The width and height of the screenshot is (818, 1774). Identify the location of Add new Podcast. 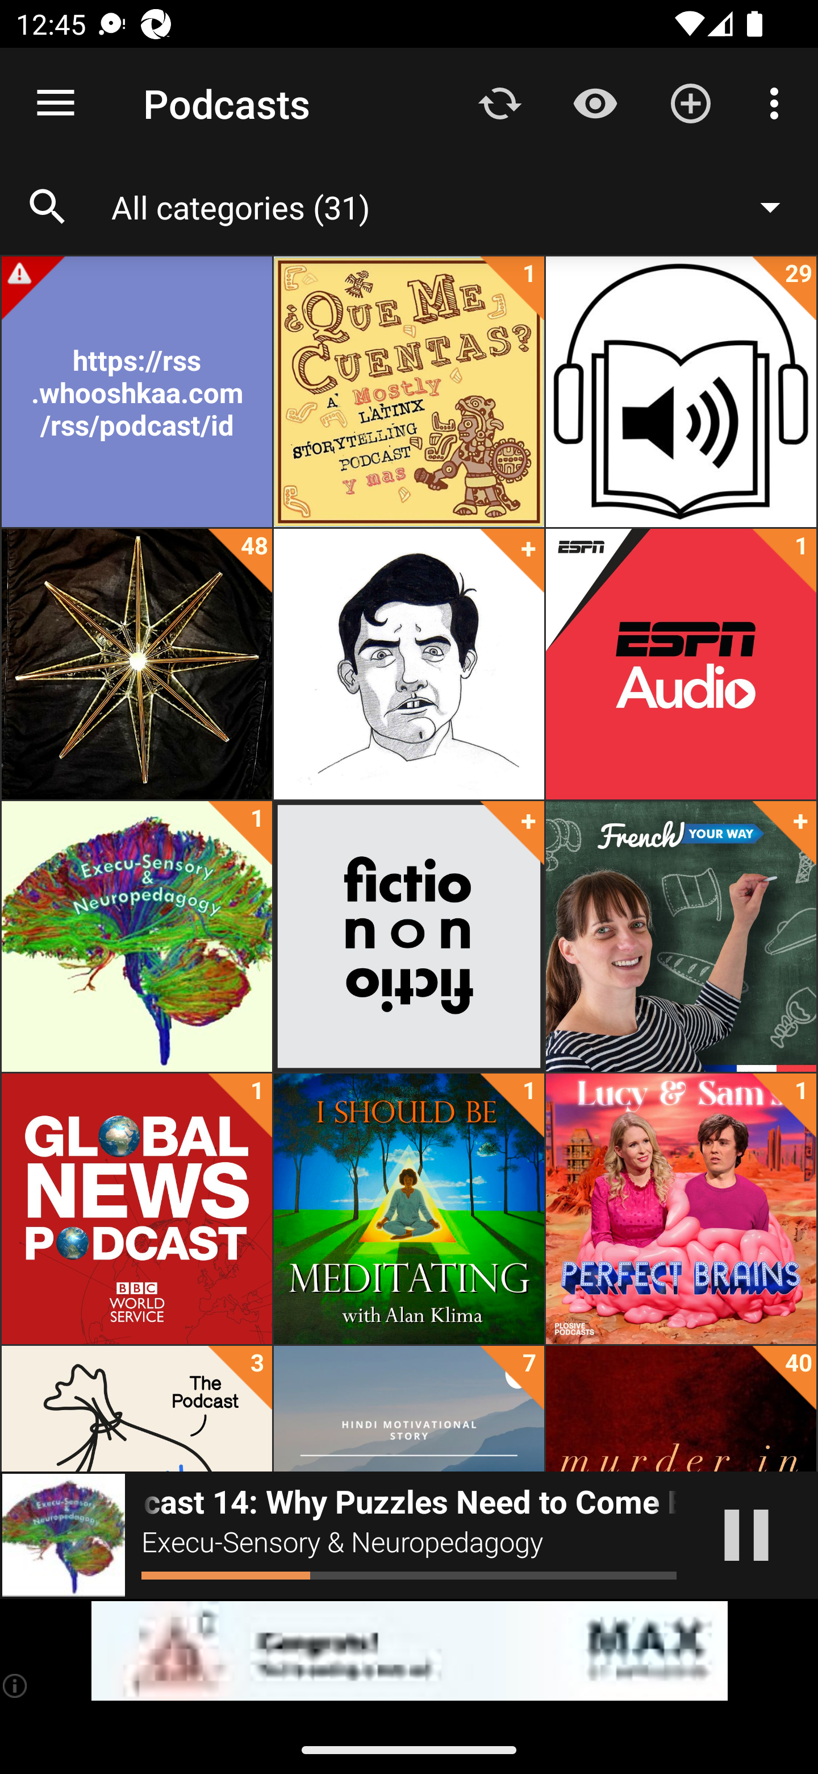
(691, 102).